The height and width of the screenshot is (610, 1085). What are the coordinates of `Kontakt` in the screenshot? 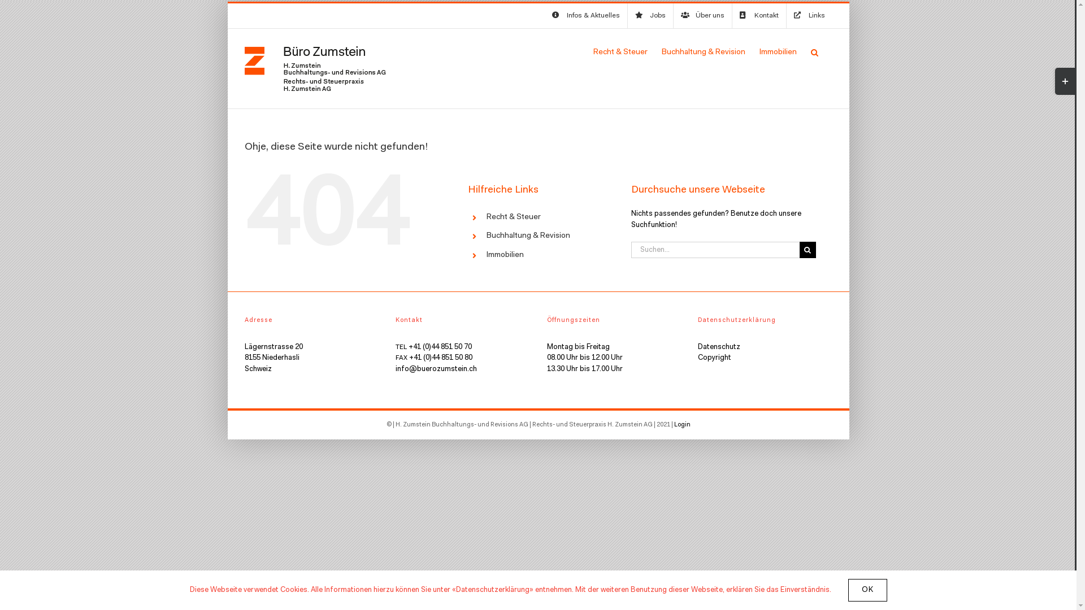 It's located at (759, 16).